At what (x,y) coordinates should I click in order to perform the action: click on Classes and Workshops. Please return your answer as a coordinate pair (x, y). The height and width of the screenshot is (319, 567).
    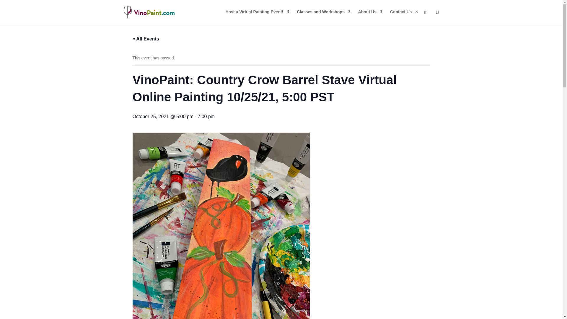
    Looking at the image, I should click on (323, 17).